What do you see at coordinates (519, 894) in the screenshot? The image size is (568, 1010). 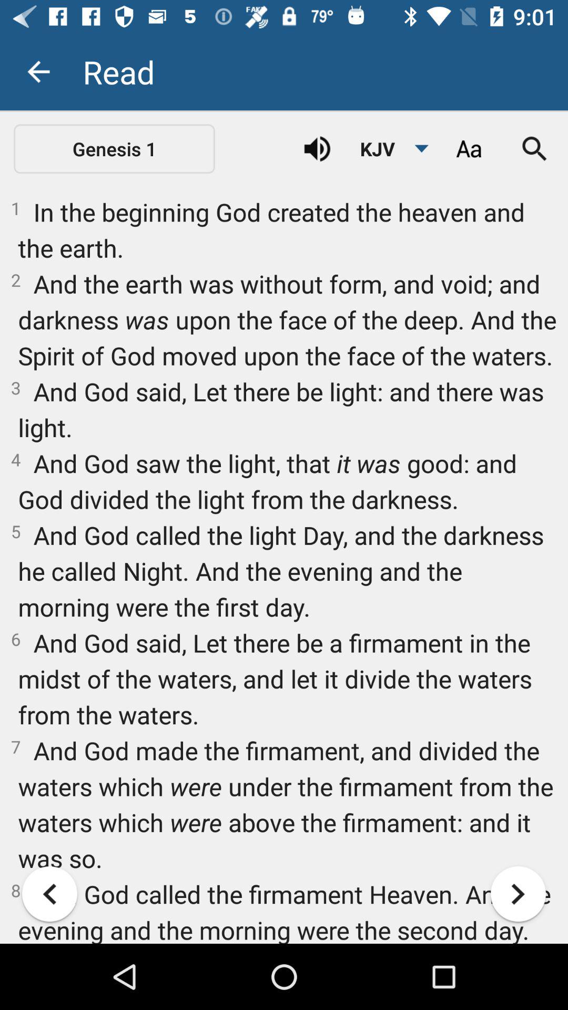 I see `page forward` at bounding box center [519, 894].